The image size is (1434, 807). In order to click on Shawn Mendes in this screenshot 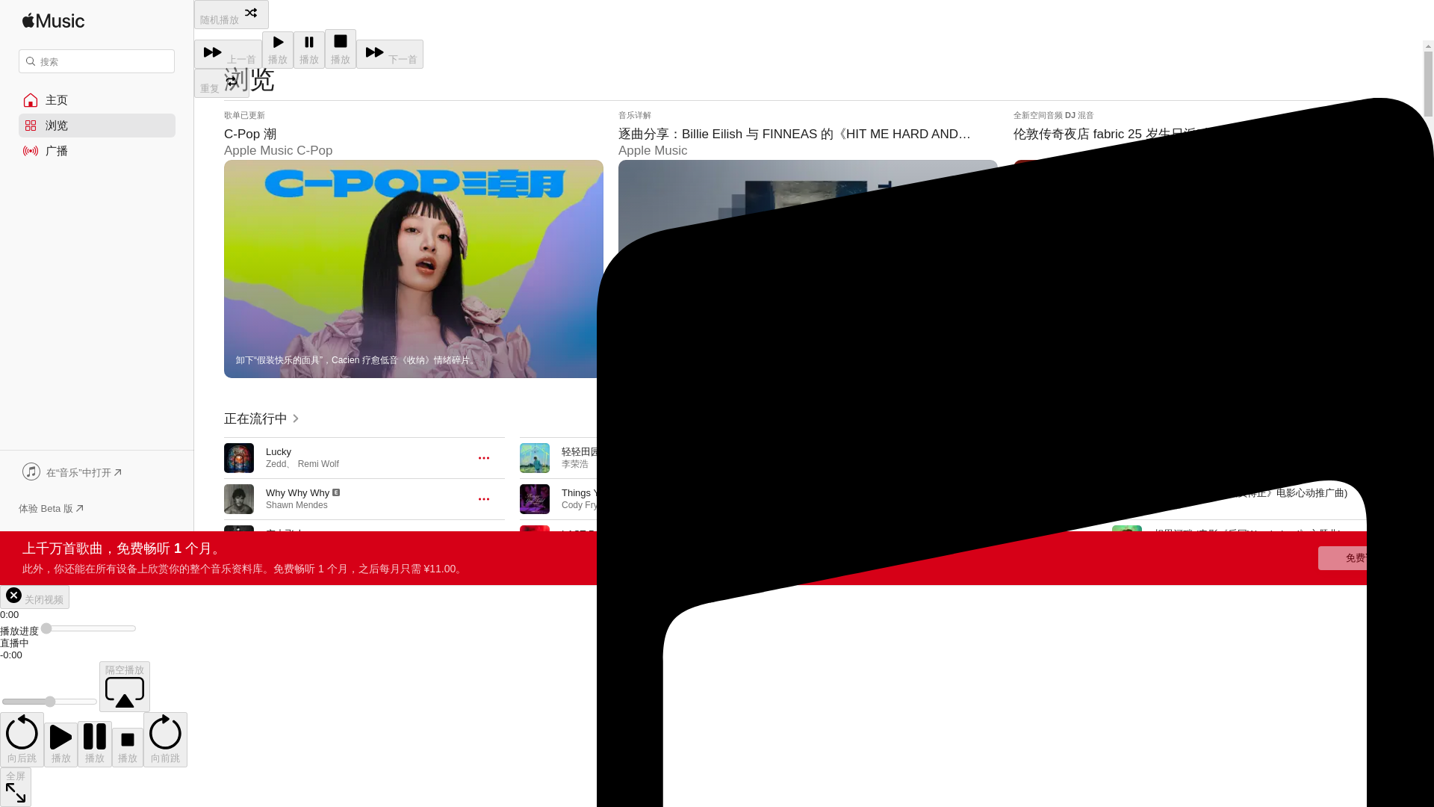, I will do `click(297, 504)`.